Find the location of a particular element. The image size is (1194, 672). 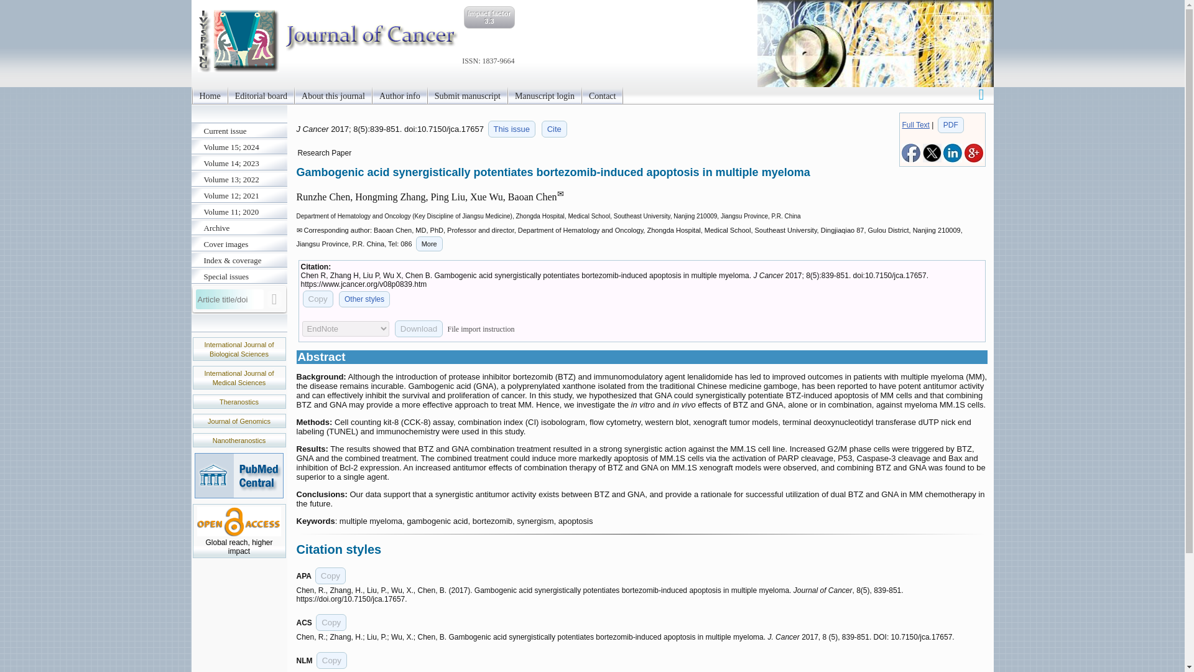

Copy to clipboard is located at coordinates (317, 299).